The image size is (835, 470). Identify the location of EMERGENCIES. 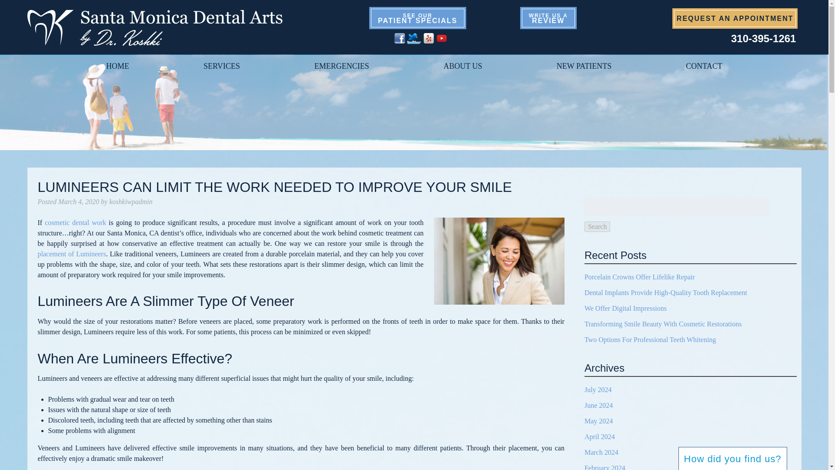
(117, 66).